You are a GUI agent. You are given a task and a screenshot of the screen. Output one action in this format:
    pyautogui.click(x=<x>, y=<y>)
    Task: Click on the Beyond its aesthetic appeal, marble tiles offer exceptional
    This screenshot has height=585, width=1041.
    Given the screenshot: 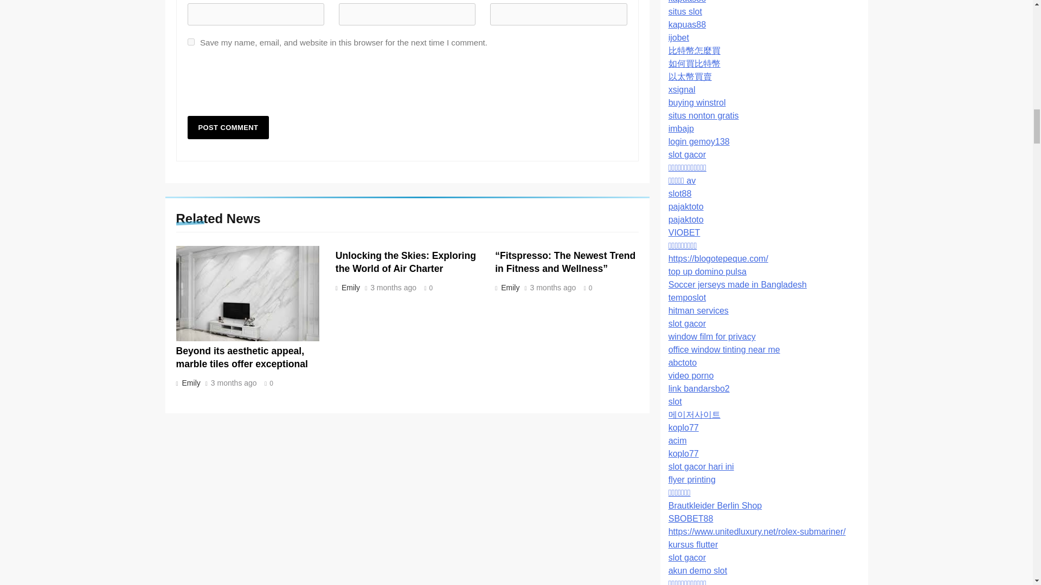 What is the action you would take?
    pyautogui.click(x=241, y=357)
    